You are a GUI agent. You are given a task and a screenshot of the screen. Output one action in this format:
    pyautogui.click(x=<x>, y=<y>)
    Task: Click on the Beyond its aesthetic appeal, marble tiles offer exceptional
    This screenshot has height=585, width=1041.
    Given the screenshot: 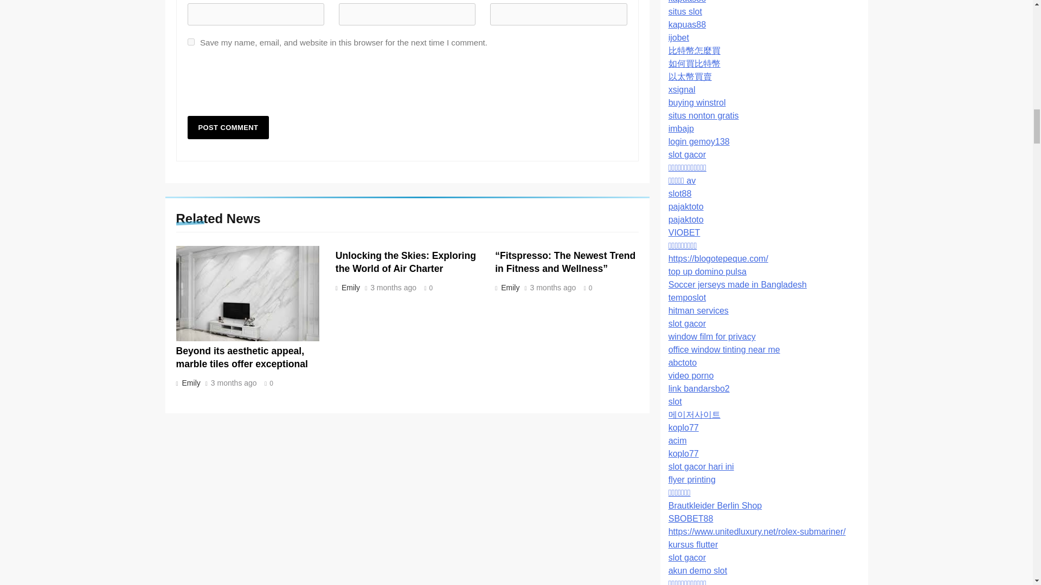 What is the action you would take?
    pyautogui.click(x=241, y=357)
    